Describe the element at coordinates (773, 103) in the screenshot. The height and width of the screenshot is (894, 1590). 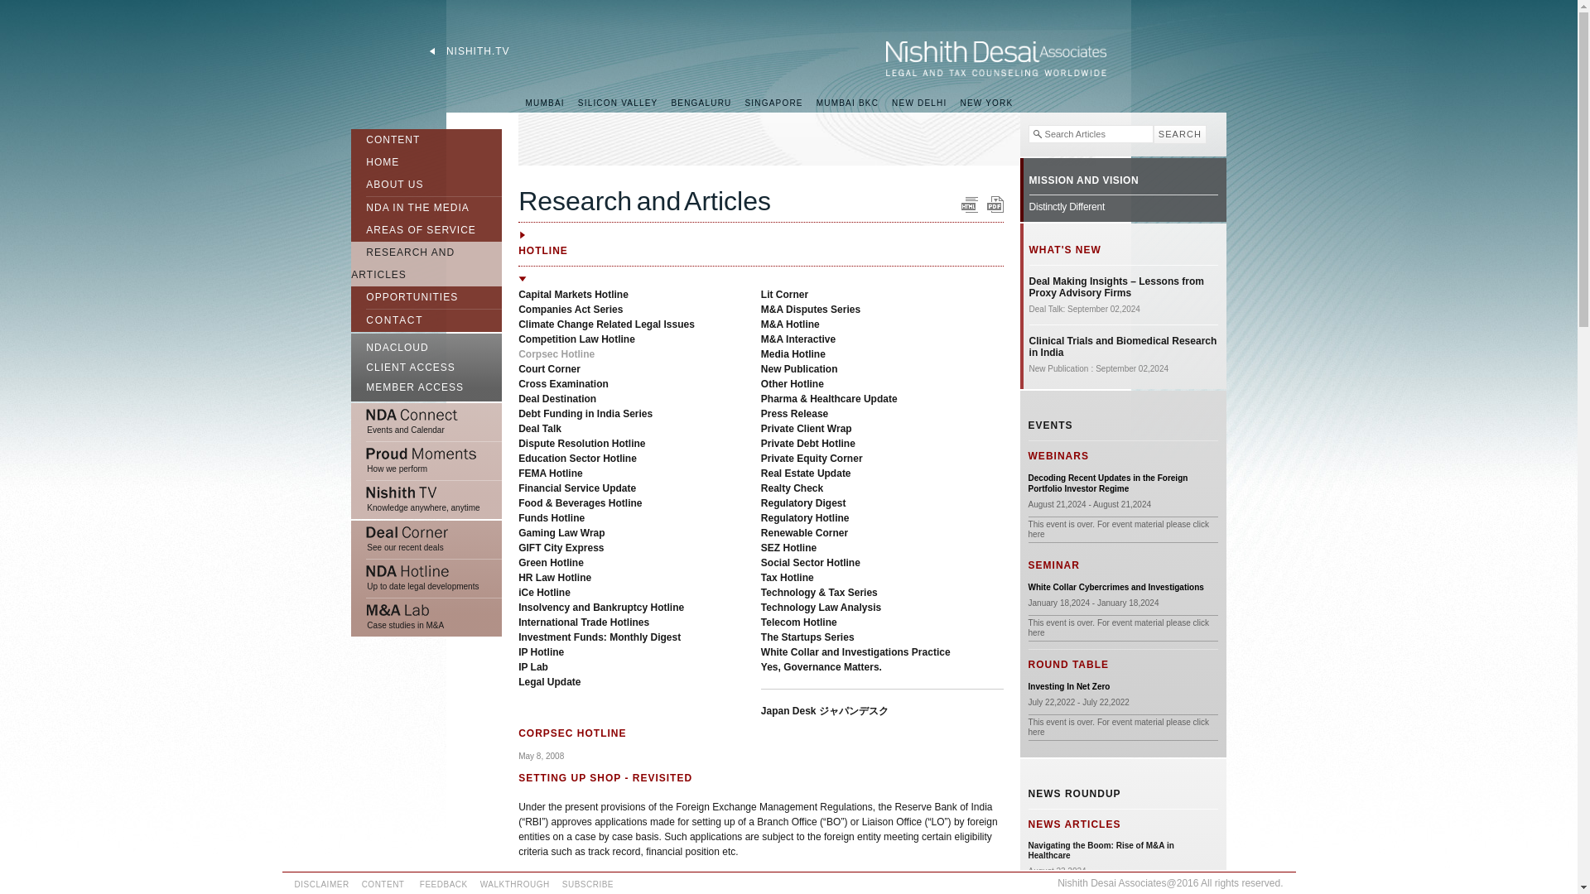
I see `SINGAPORE` at that location.